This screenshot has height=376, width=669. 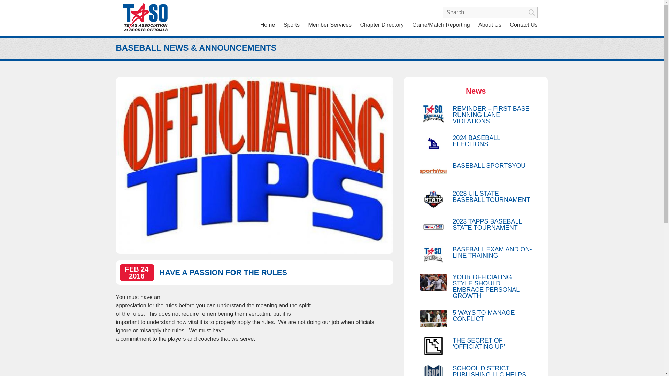 I want to click on About Us, so click(x=490, y=25).